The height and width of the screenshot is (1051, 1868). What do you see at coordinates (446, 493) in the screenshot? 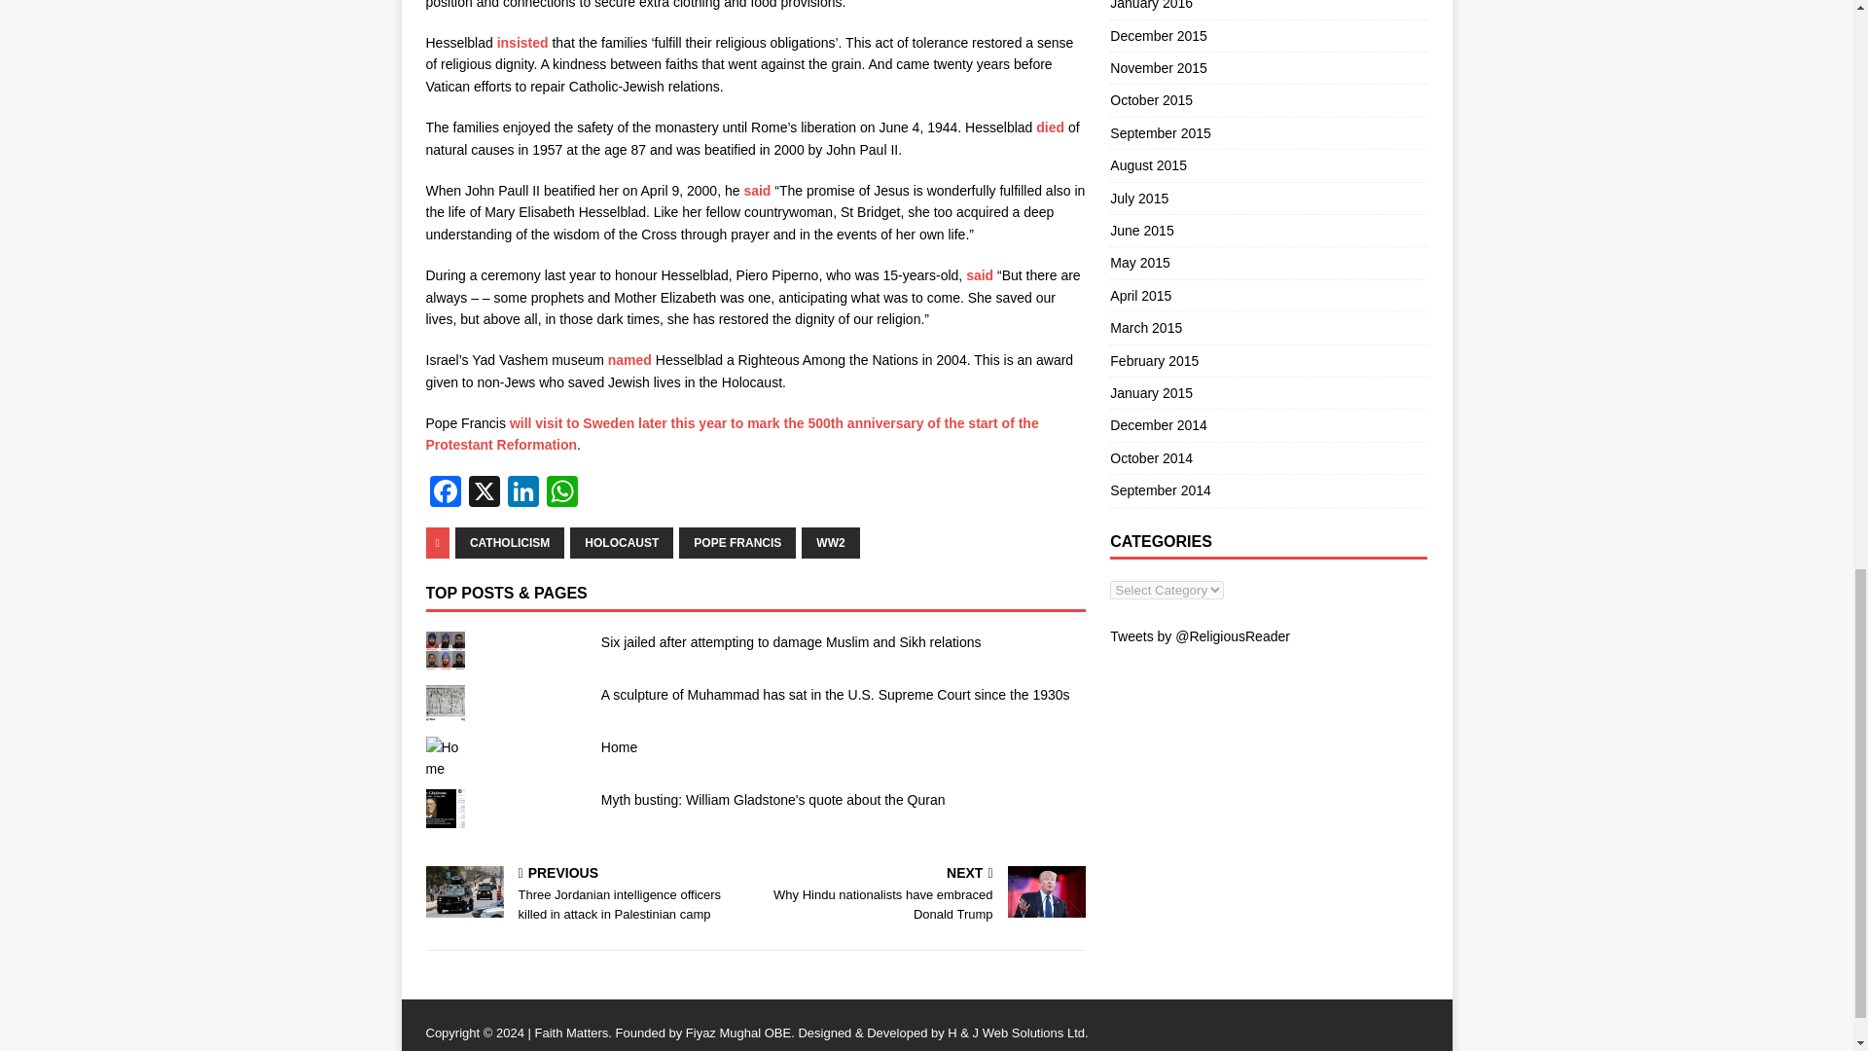
I see `Facebook` at bounding box center [446, 493].